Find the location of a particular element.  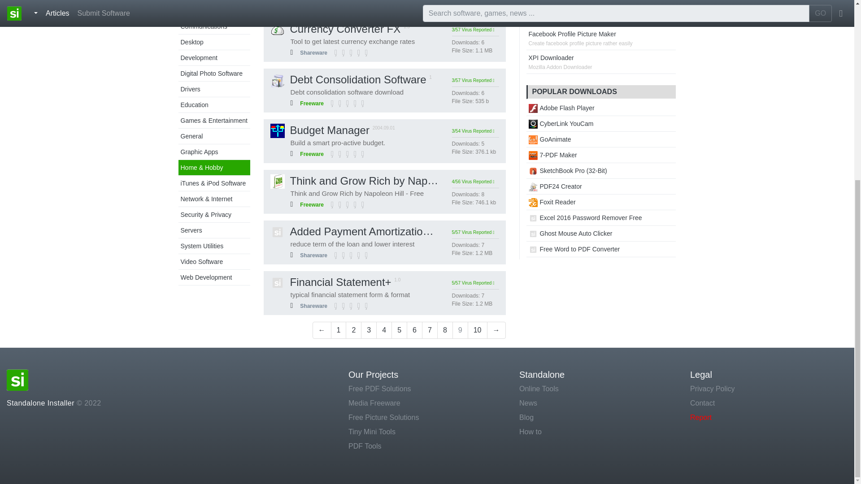

Development is located at coordinates (199, 57).